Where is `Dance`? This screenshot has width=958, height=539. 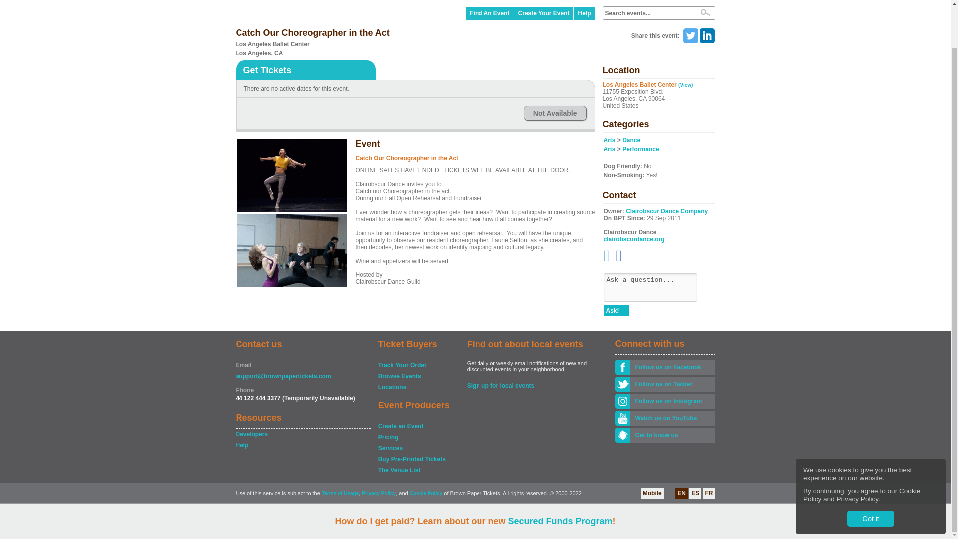
Dance is located at coordinates (631, 140).